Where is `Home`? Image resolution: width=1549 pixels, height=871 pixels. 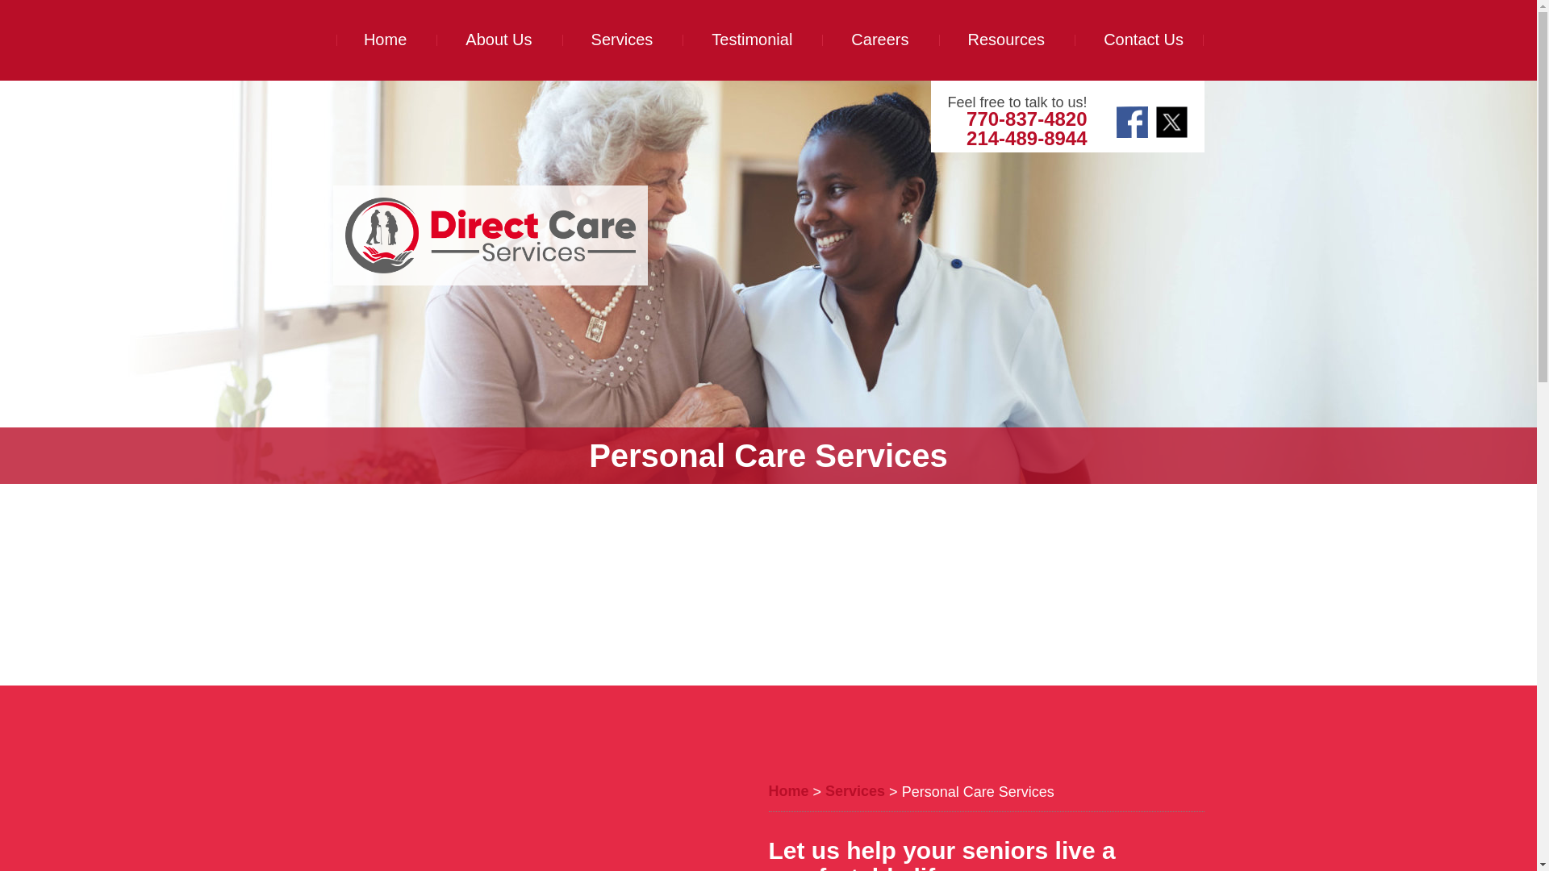 Home is located at coordinates (384, 40).